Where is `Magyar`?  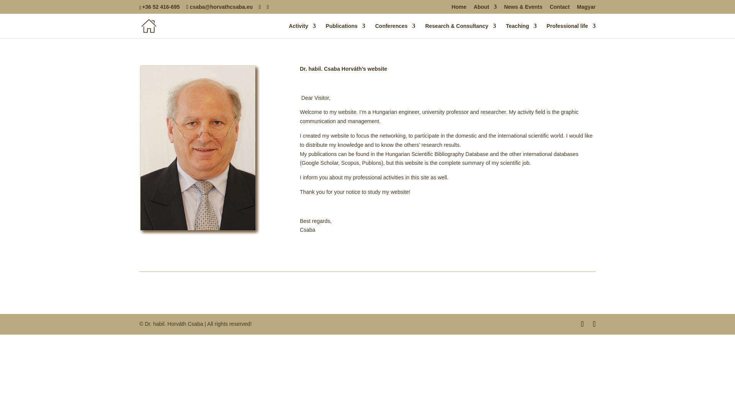 Magyar is located at coordinates (586, 8).